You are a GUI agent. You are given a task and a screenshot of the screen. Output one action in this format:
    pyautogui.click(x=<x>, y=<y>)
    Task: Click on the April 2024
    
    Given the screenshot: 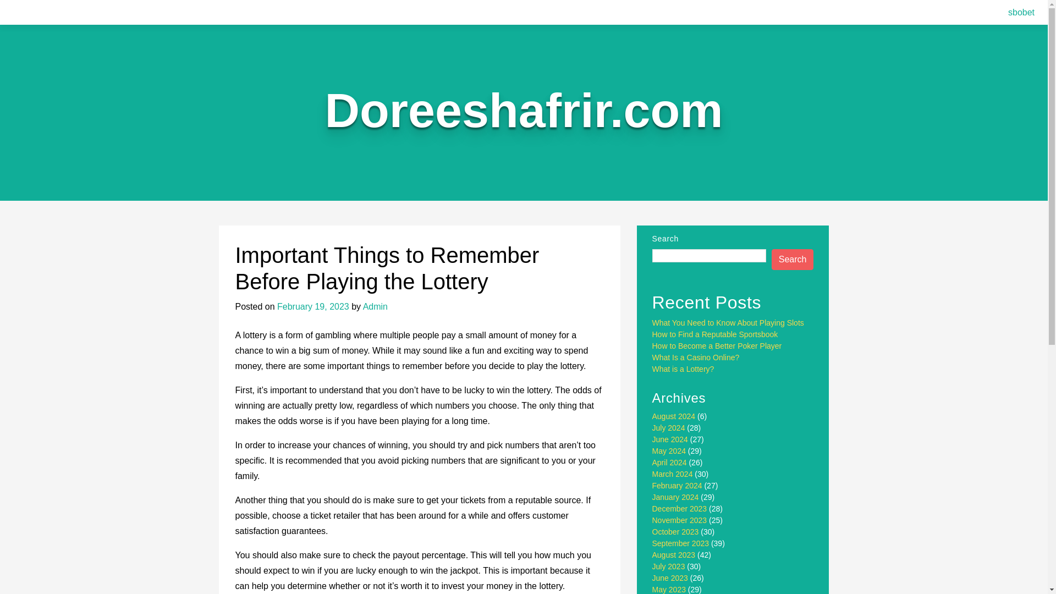 What is the action you would take?
    pyautogui.click(x=670, y=462)
    